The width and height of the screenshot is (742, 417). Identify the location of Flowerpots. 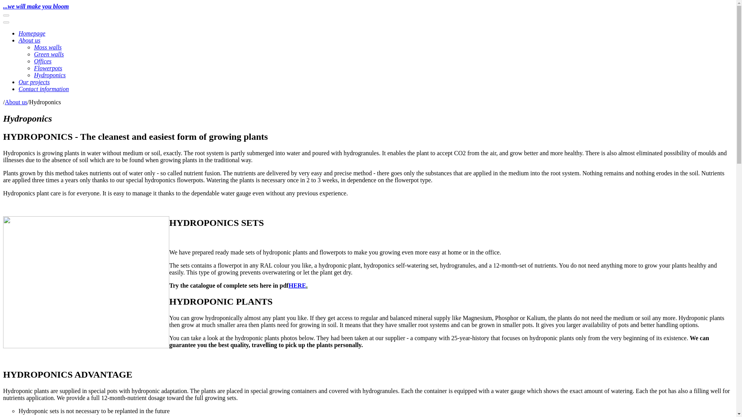
(48, 68).